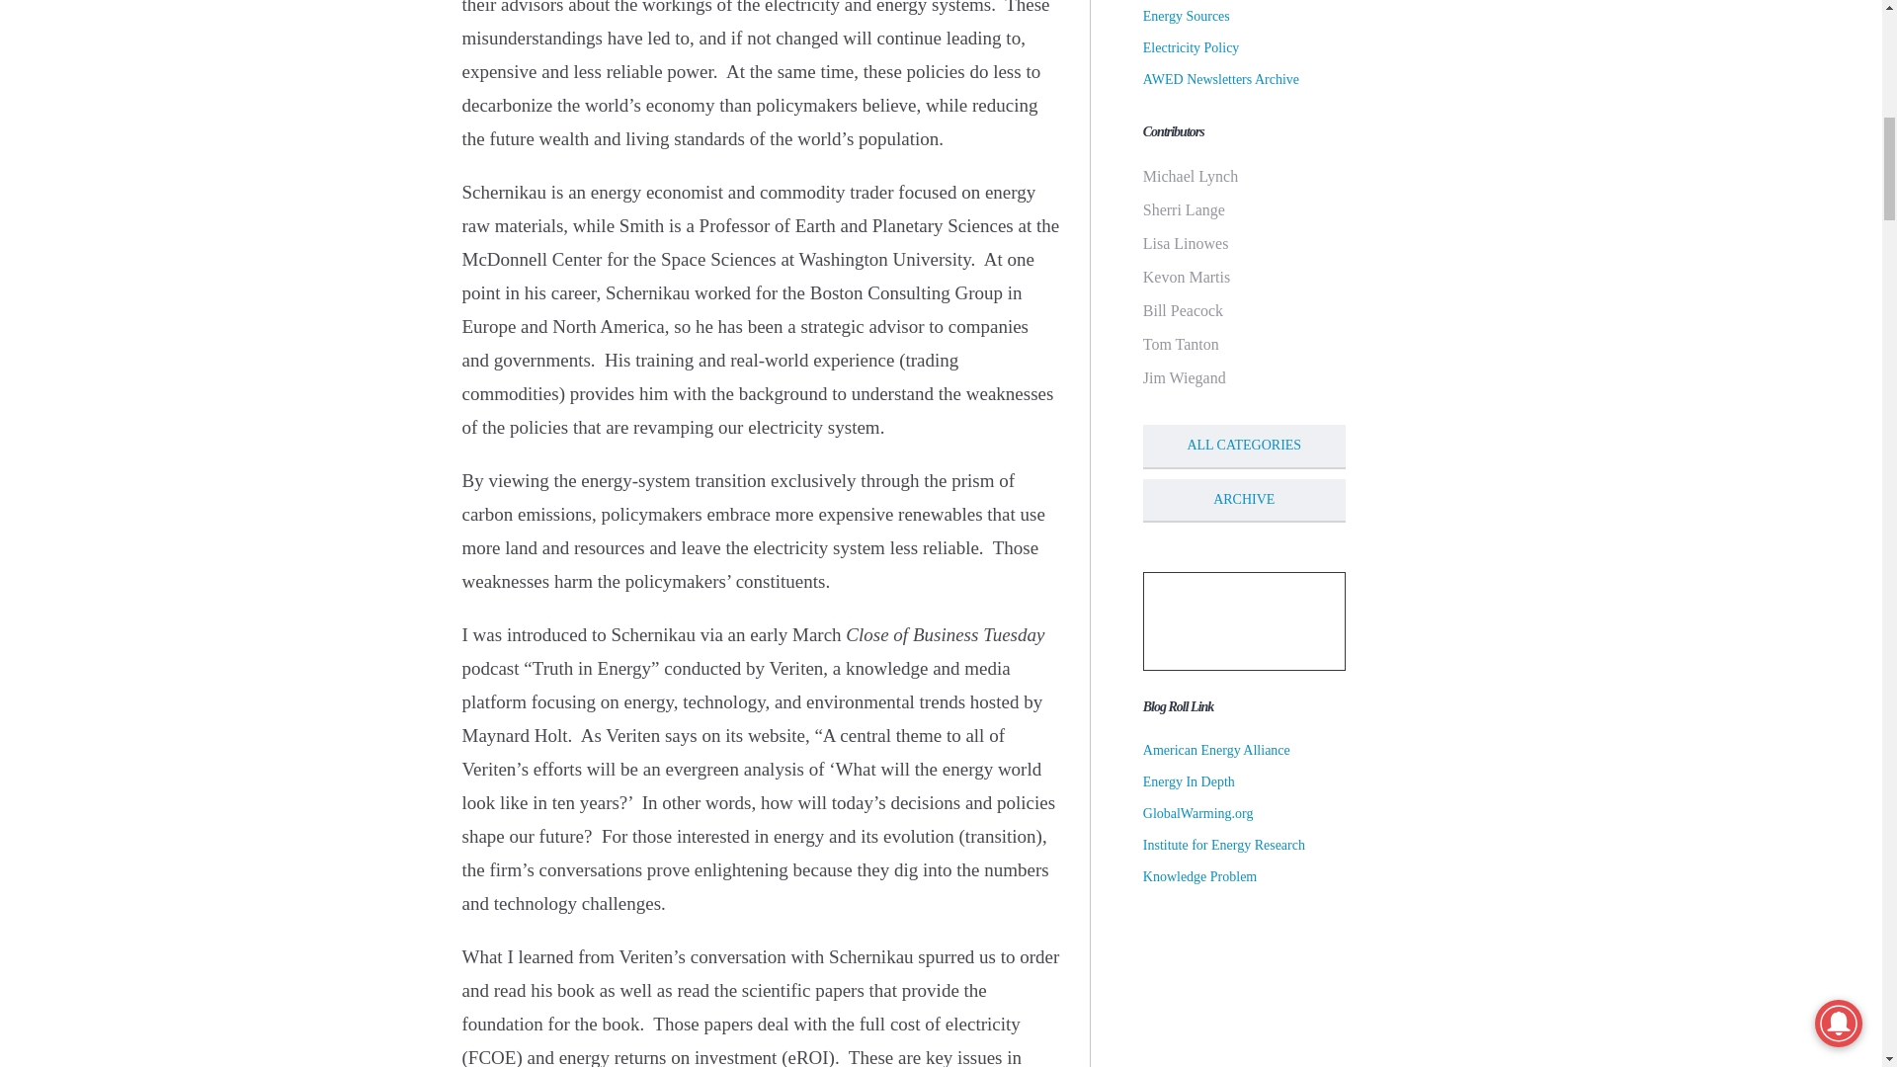 This screenshot has height=1067, width=1897. I want to click on Electricity Policy, so click(1192, 47).